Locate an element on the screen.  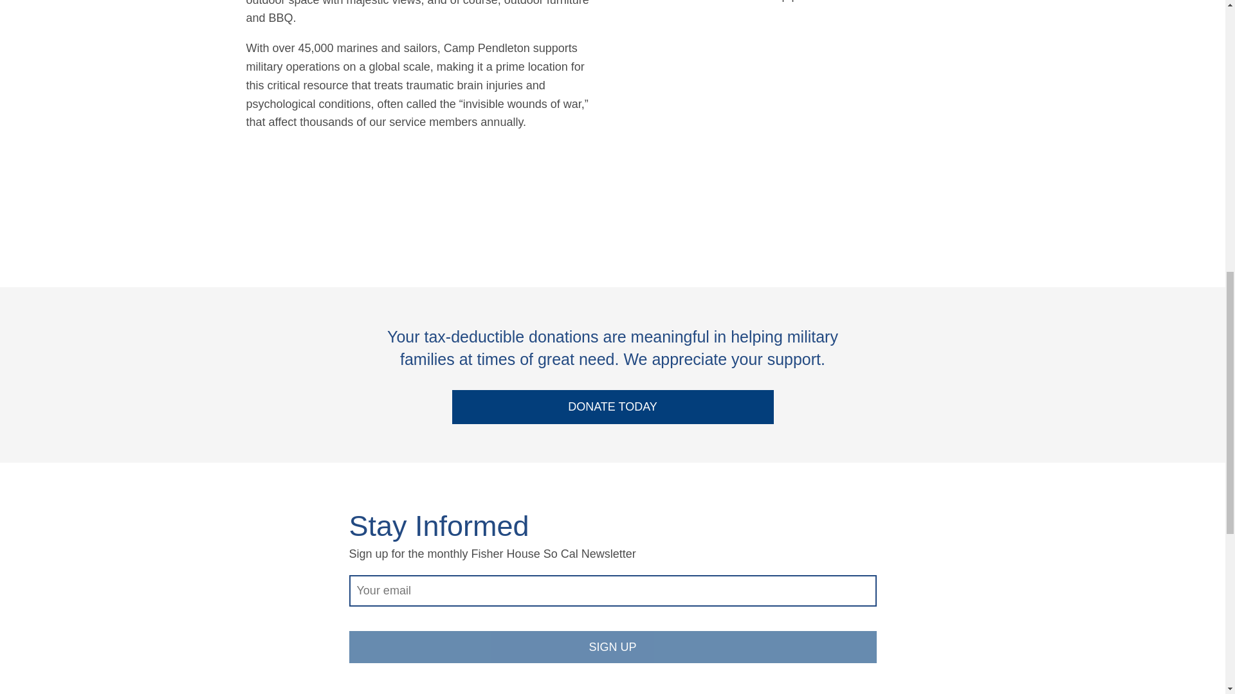
Naval Hospital Camp Pendleton 2 is located at coordinates (663, 193).